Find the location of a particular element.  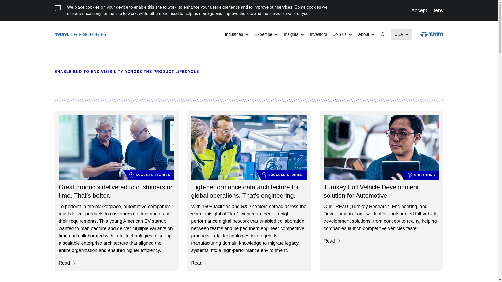

Join us is located at coordinates (343, 34).